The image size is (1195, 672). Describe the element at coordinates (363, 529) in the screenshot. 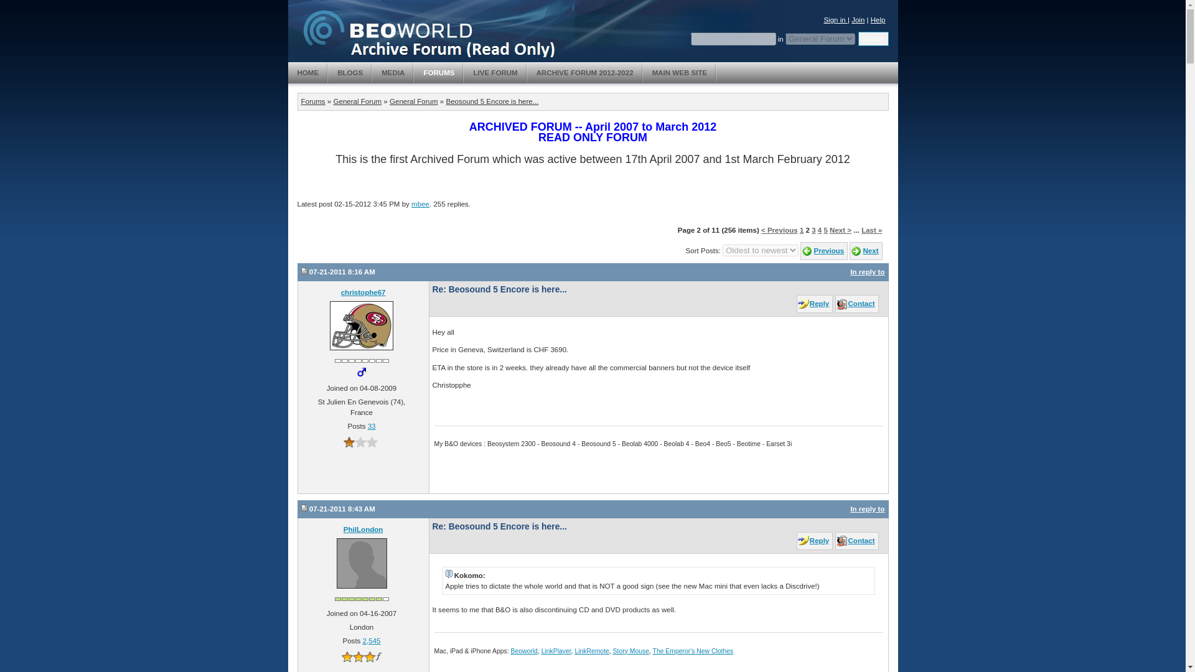

I see `PhilLondon` at that location.